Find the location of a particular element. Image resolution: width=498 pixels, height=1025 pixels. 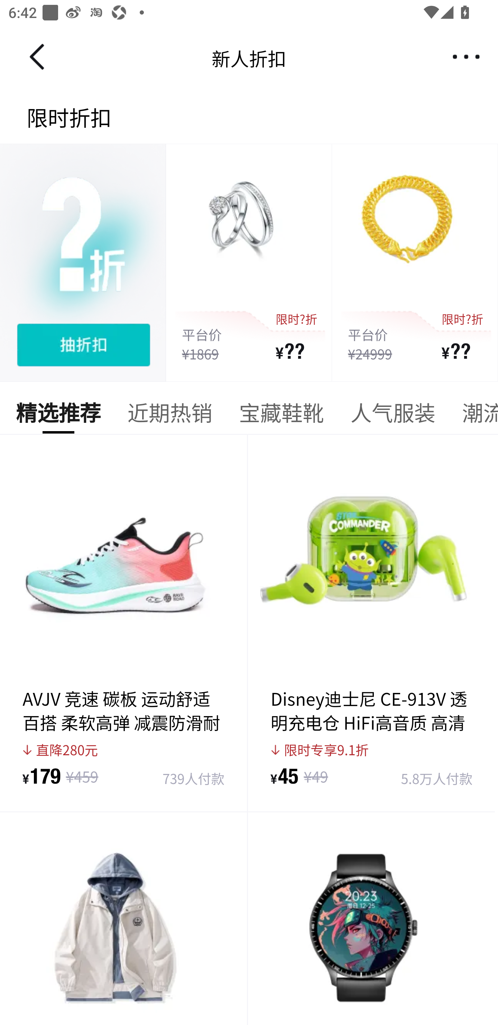

resize,w_300 is located at coordinates (372, 919).